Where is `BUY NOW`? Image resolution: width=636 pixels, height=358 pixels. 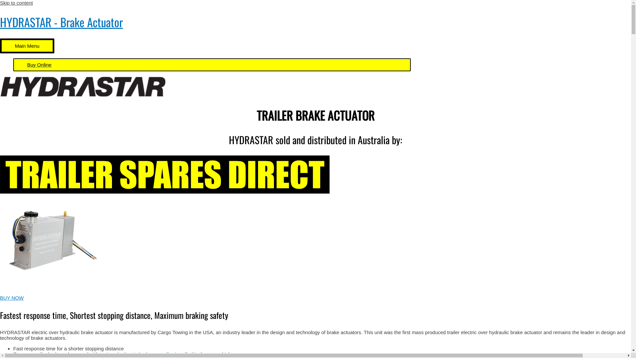 BUY NOW is located at coordinates (12, 298).